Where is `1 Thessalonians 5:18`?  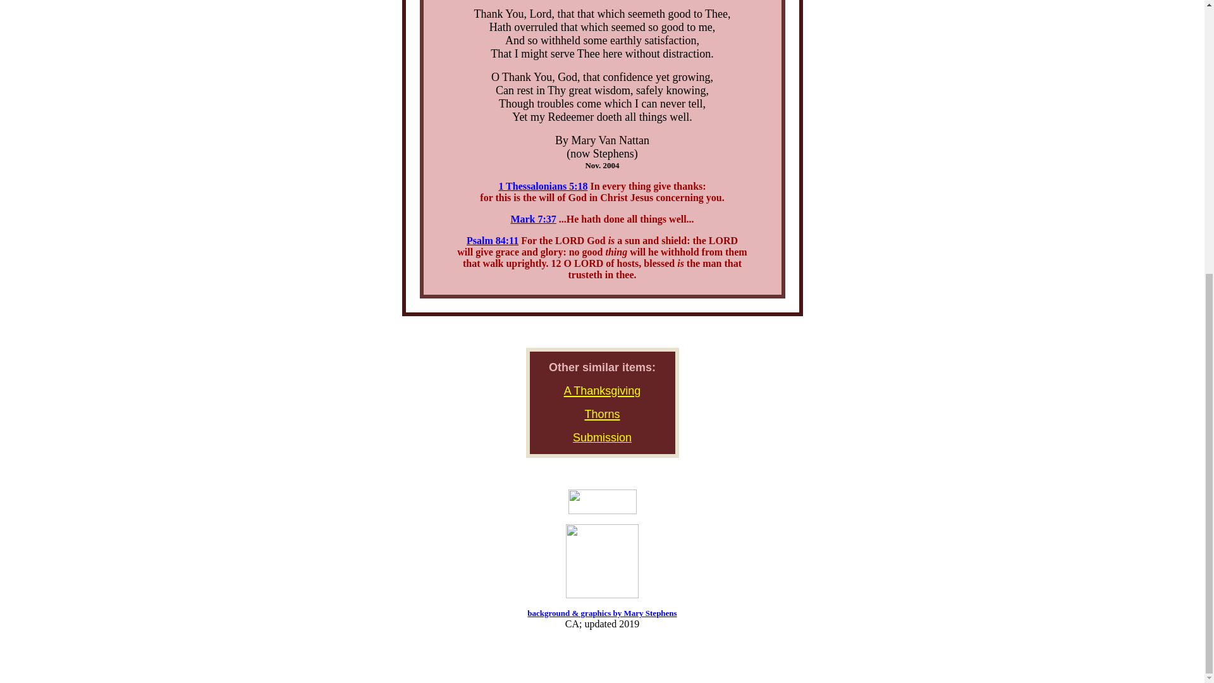
1 Thessalonians 5:18 is located at coordinates (543, 186).